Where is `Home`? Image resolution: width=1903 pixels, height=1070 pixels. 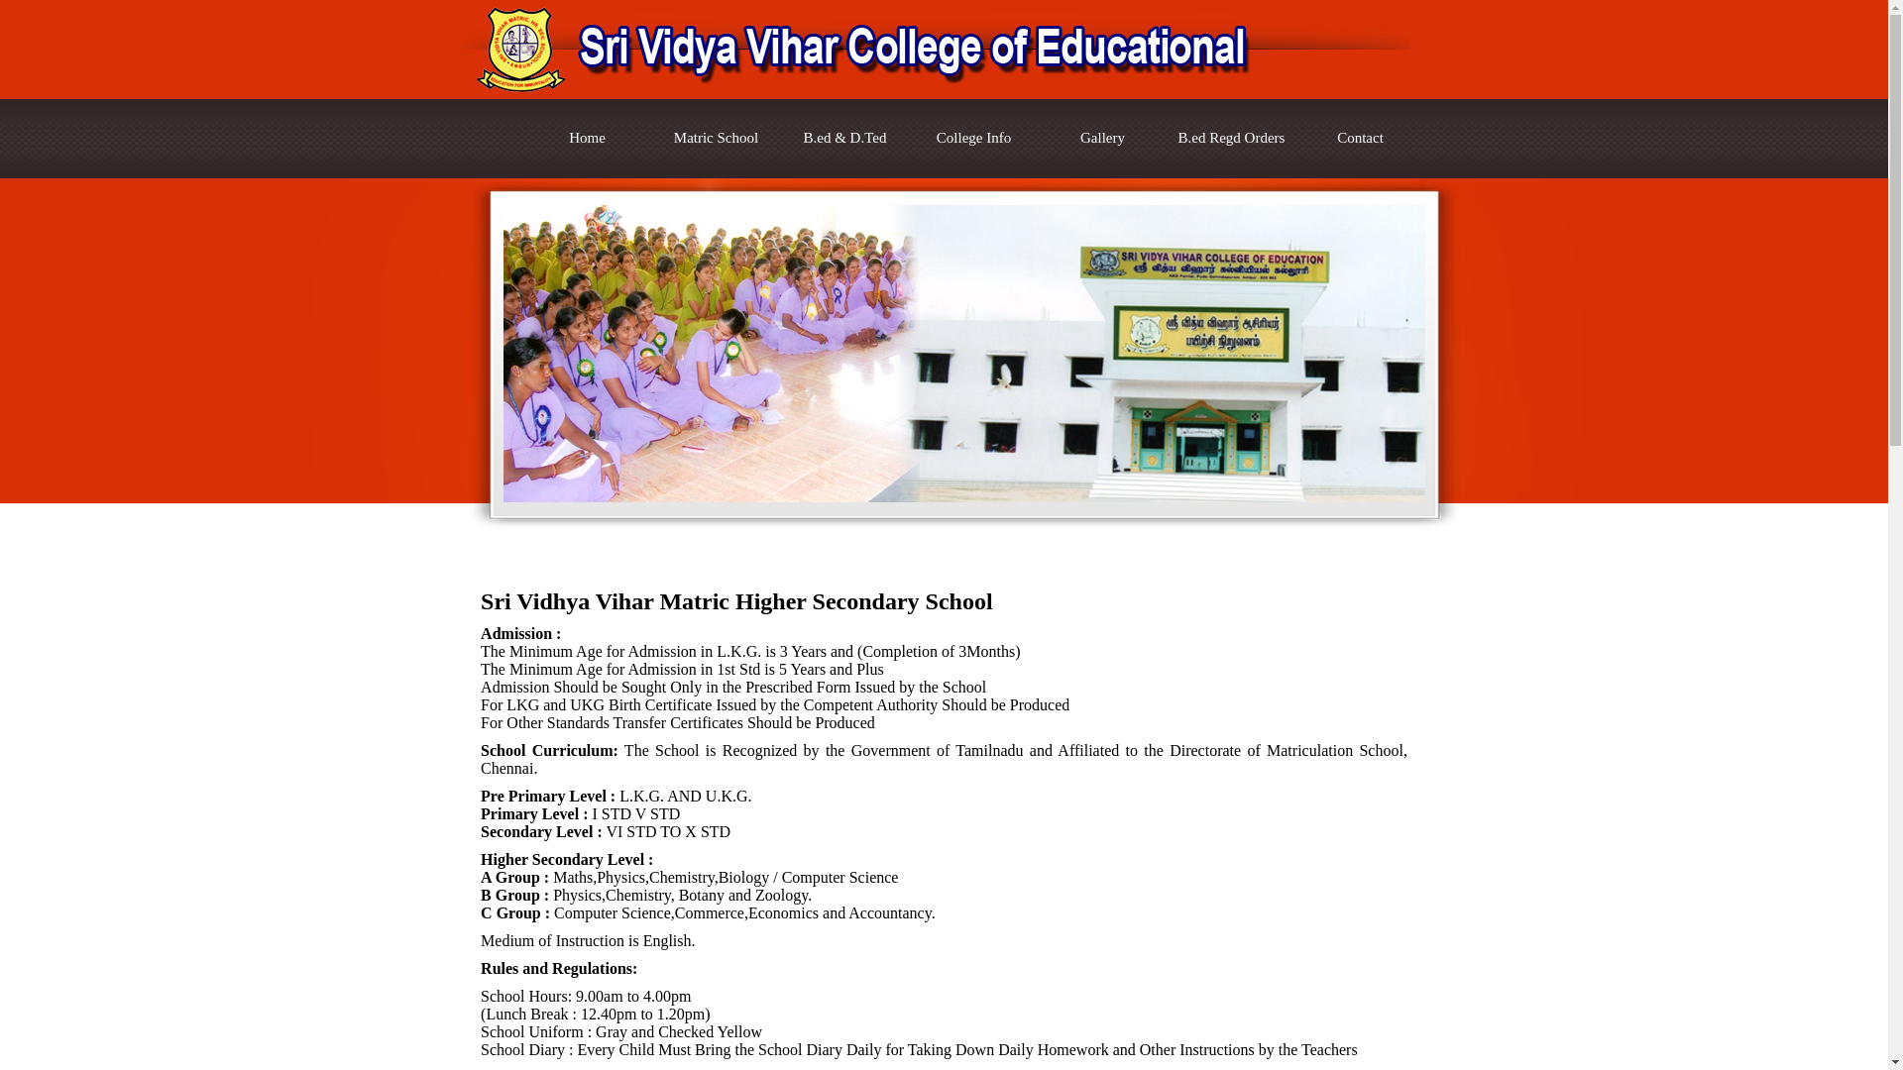
Home is located at coordinates (587, 139).